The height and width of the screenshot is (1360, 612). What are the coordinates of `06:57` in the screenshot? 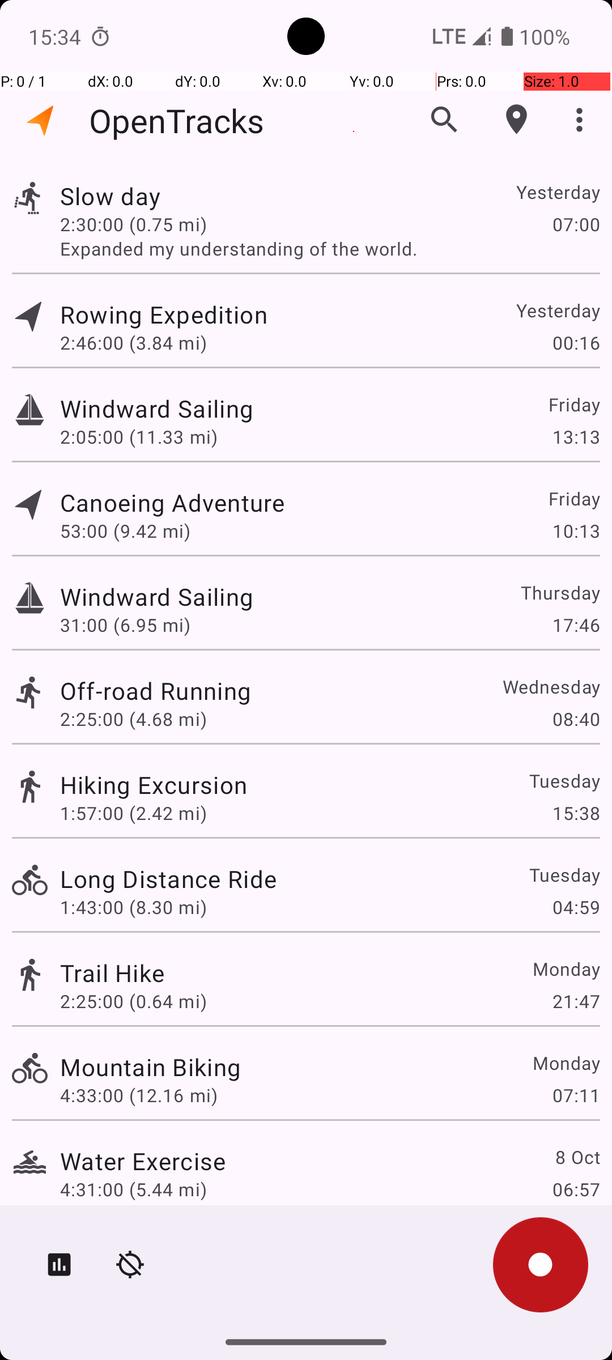 It's located at (576, 1189).